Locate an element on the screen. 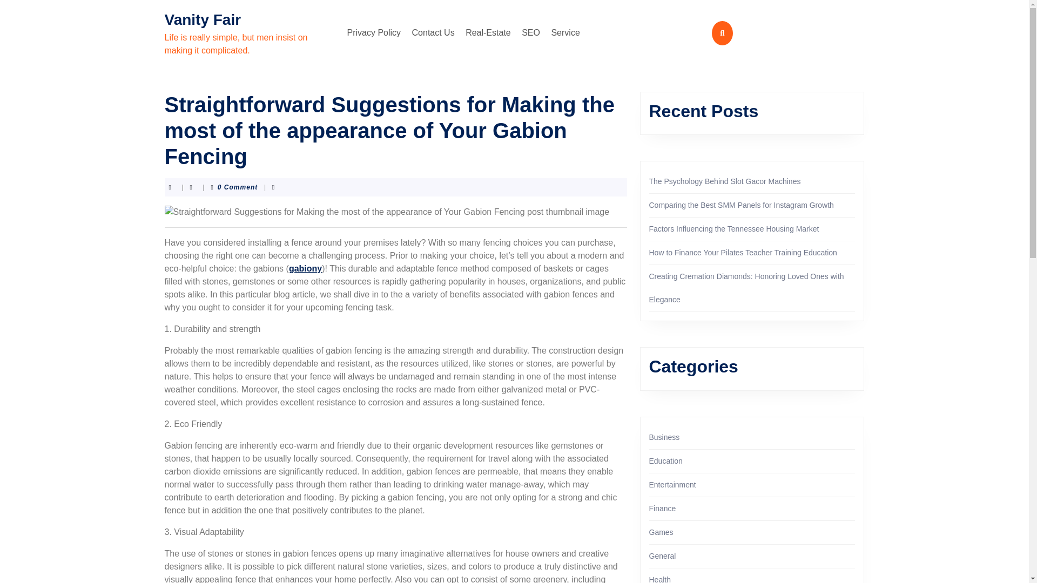  The Psychology Behind Slot Gacor Machines is located at coordinates (725, 181).